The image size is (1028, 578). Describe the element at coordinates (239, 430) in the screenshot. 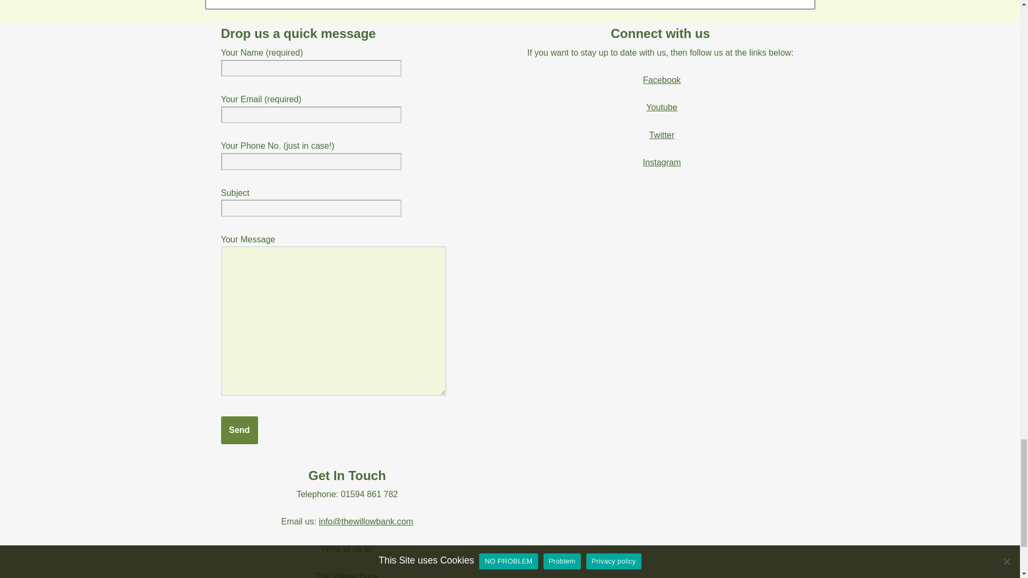

I see `Send` at that location.